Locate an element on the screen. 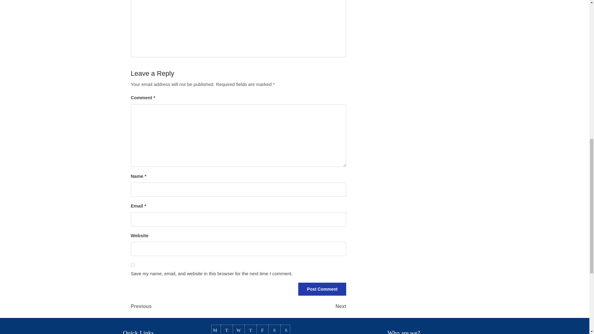  Monday is located at coordinates (322, 289).